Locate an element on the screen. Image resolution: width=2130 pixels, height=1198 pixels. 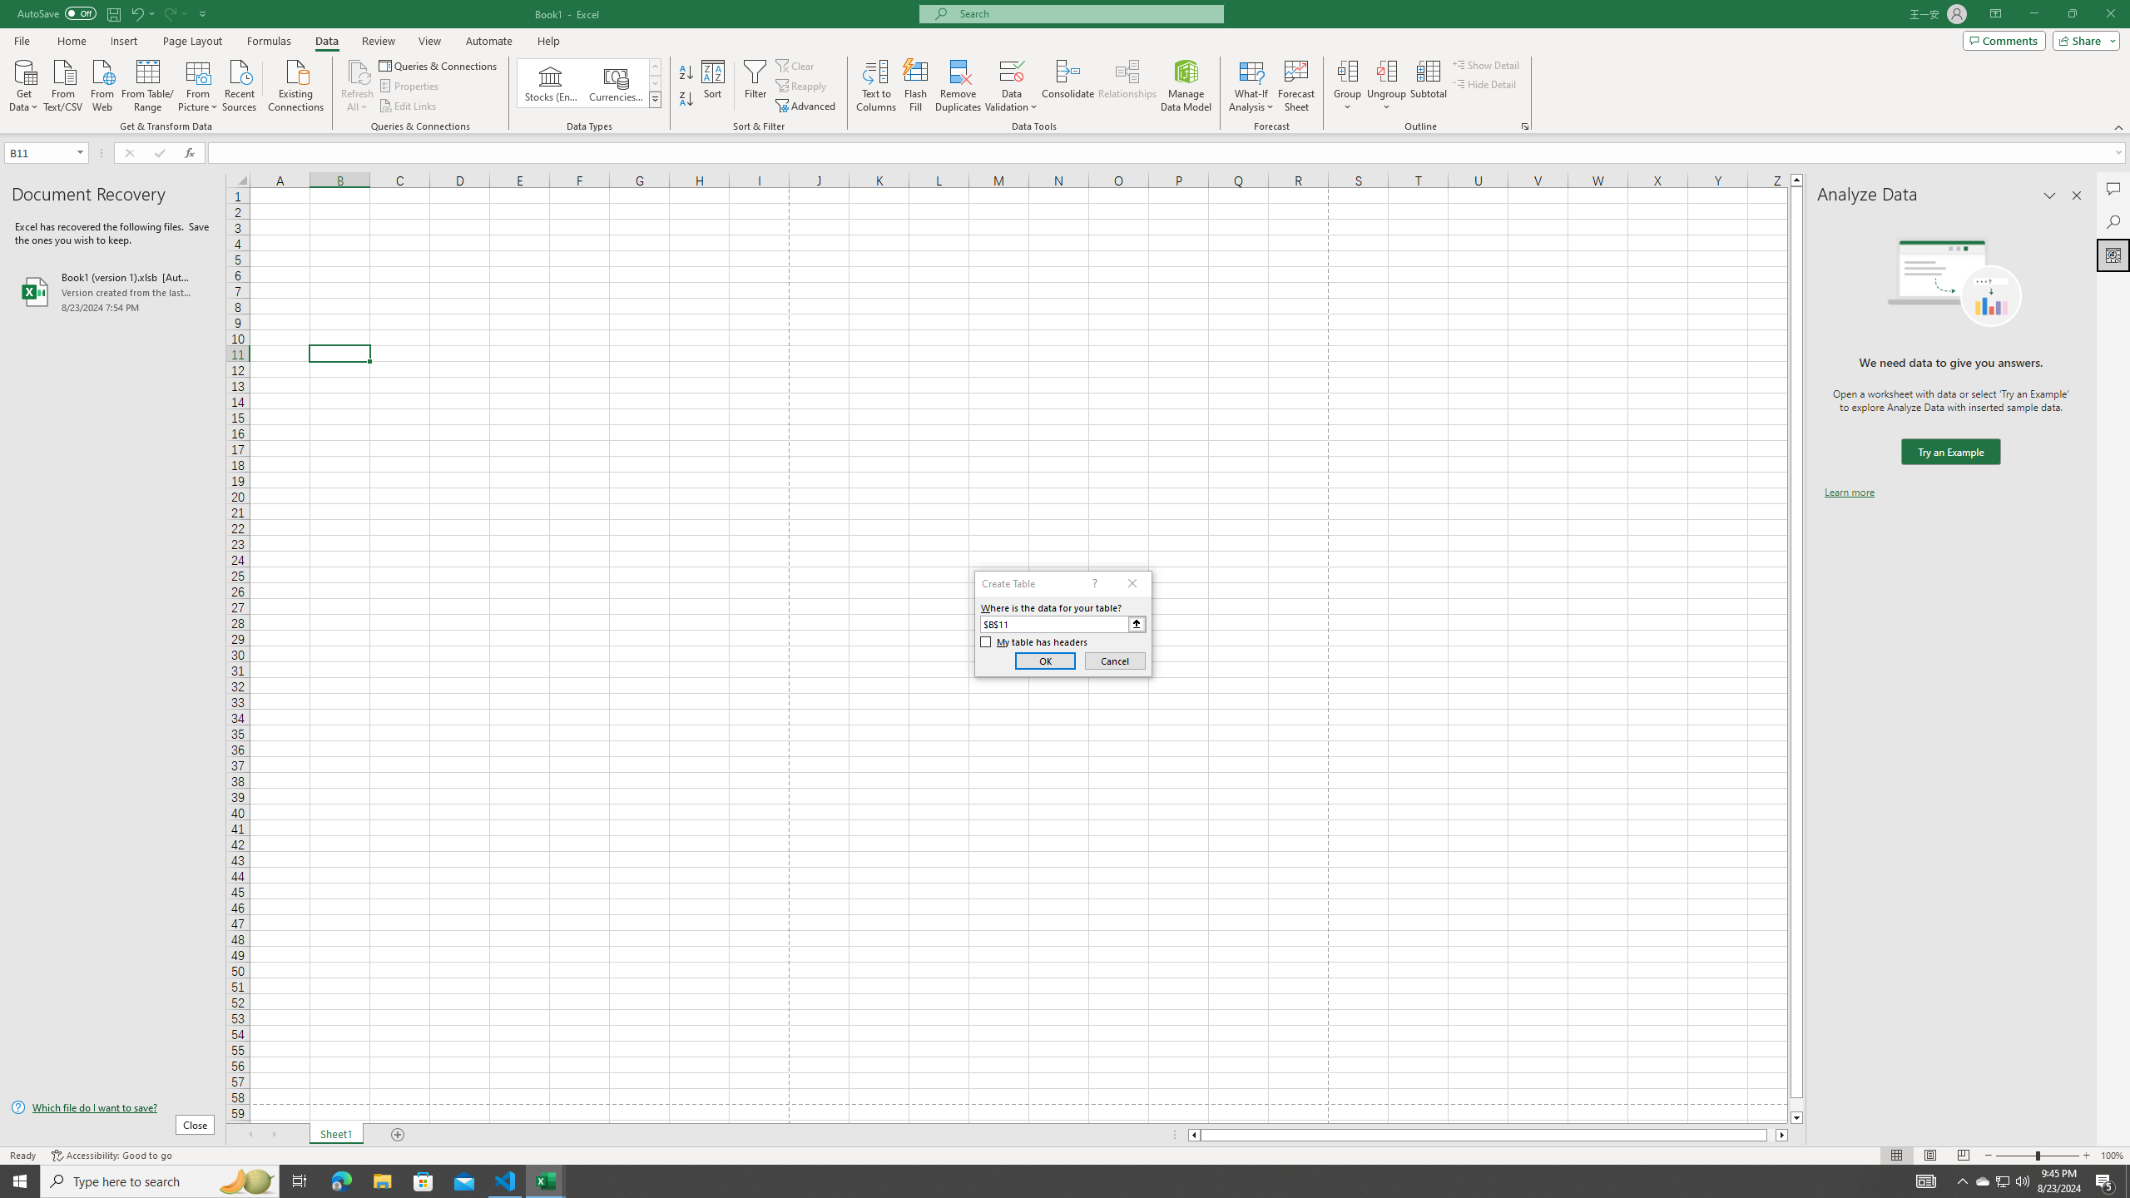
Insert is located at coordinates (123, 41).